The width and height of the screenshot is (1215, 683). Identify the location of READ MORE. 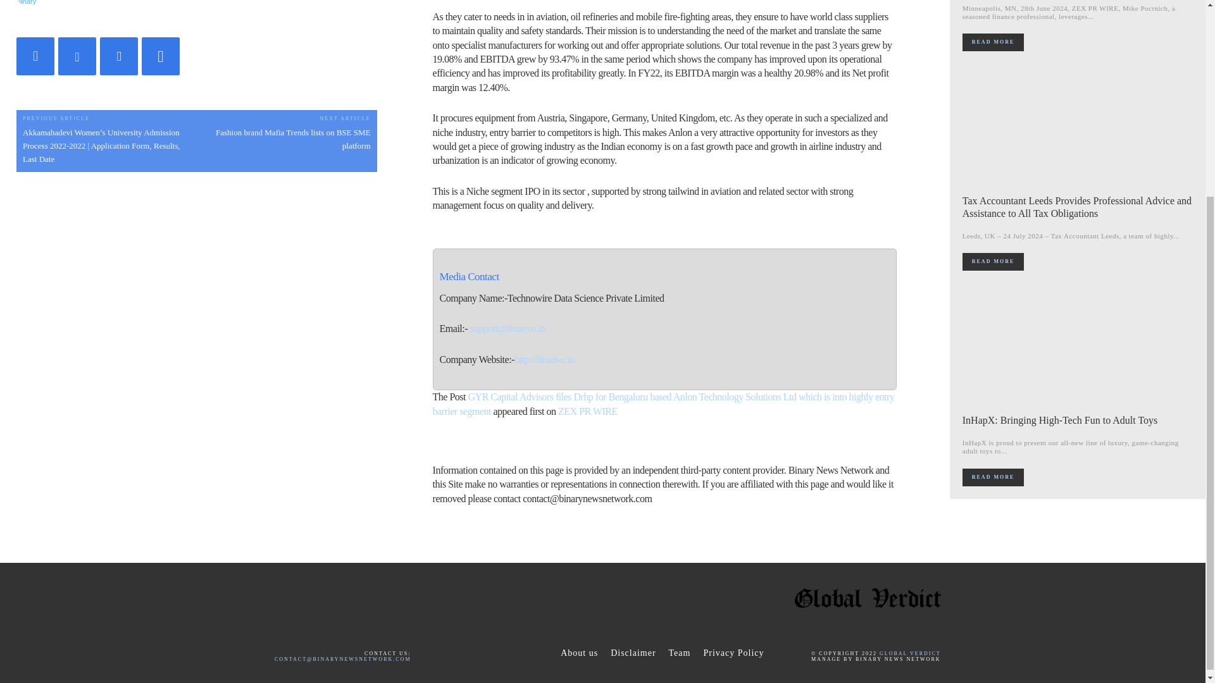
(993, 477).